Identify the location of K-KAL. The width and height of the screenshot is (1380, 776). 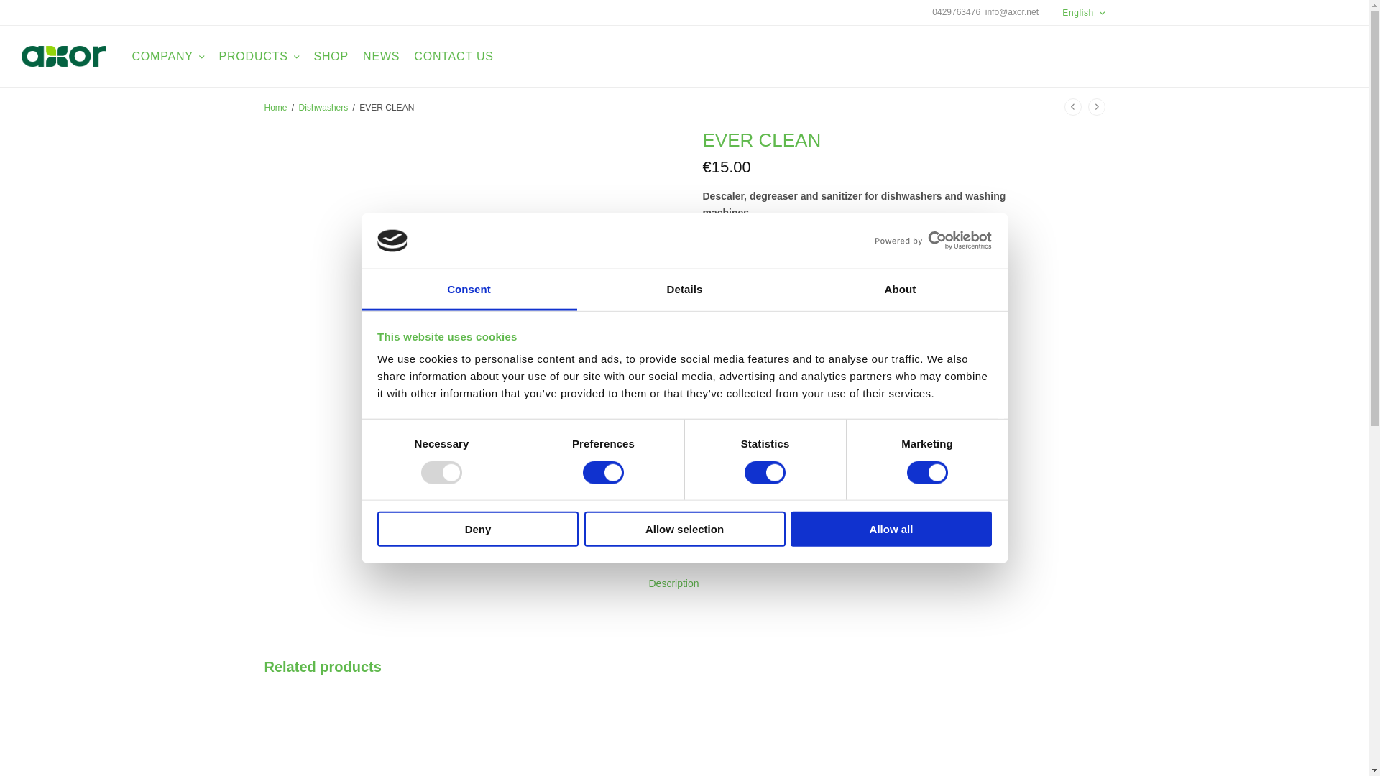
(792, 736).